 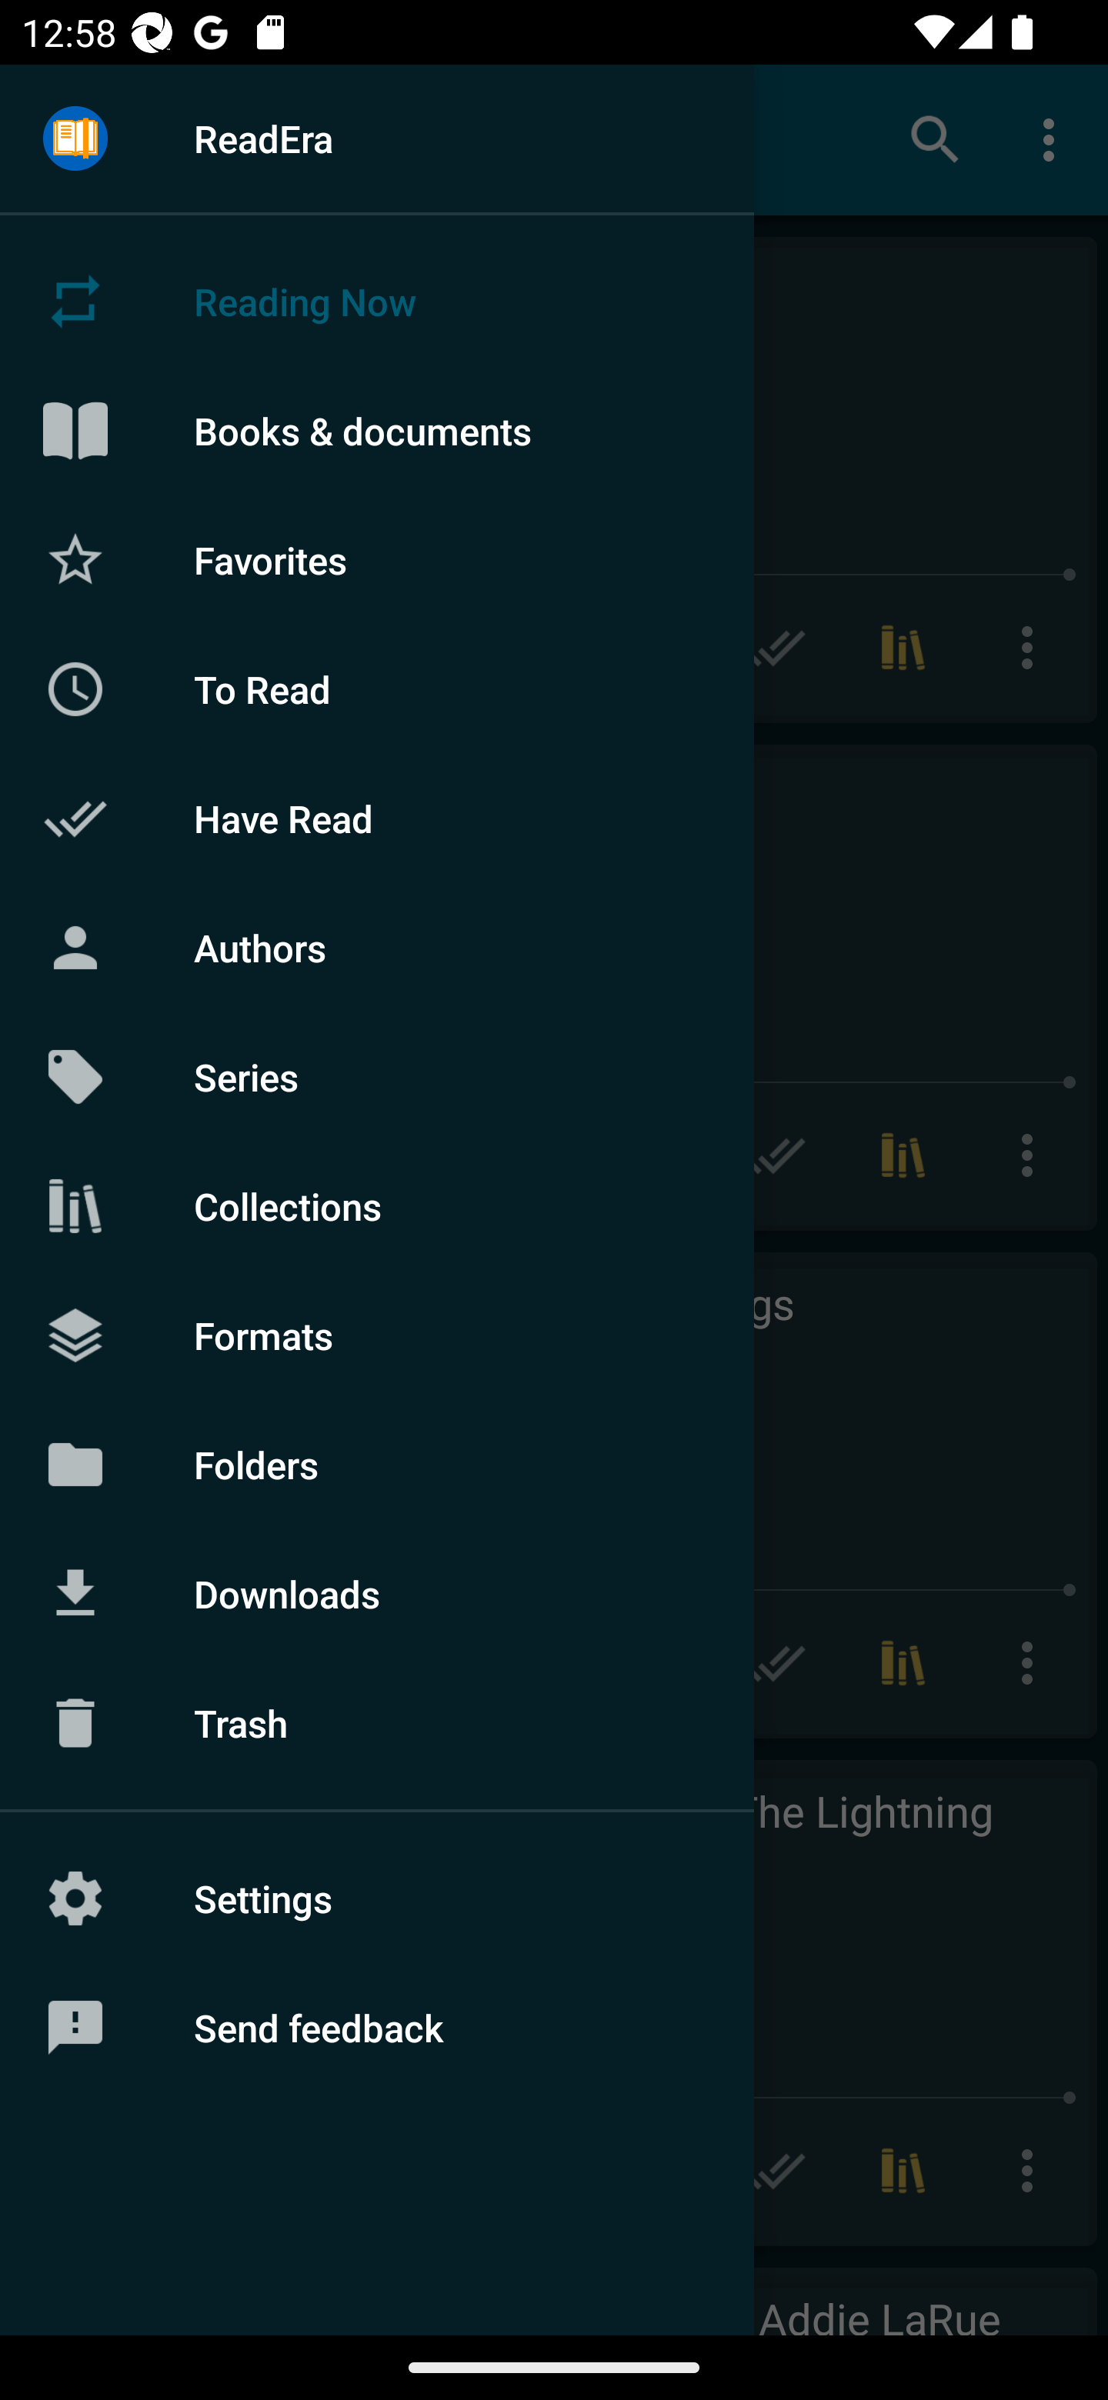 What do you see at coordinates (377, 1334) in the screenshot?
I see `Formats` at bounding box center [377, 1334].